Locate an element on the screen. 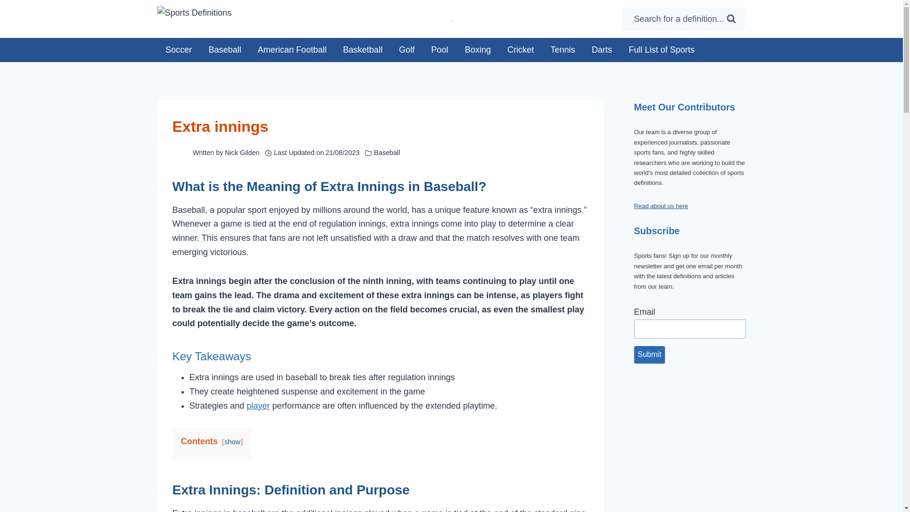 This screenshot has height=512, width=910. Cricket is located at coordinates (520, 49).